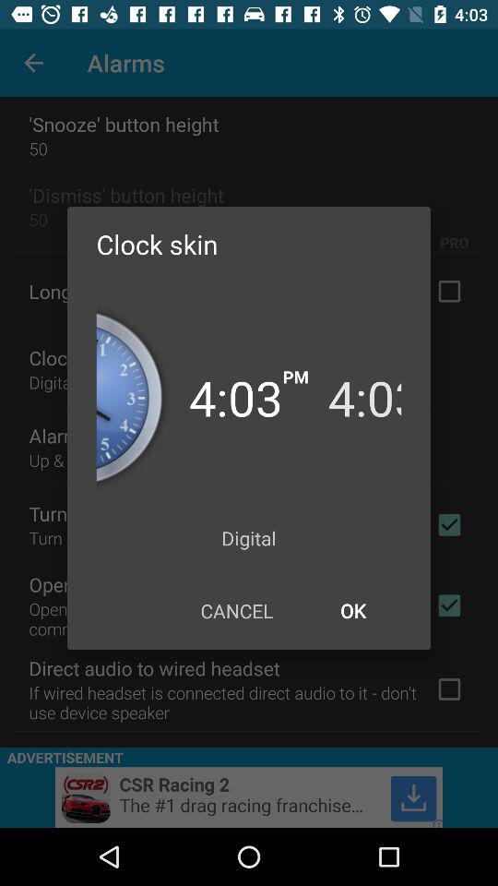 The height and width of the screenshot is (886, 498). I want to click on swipe until the cancel, so click(236, 611).